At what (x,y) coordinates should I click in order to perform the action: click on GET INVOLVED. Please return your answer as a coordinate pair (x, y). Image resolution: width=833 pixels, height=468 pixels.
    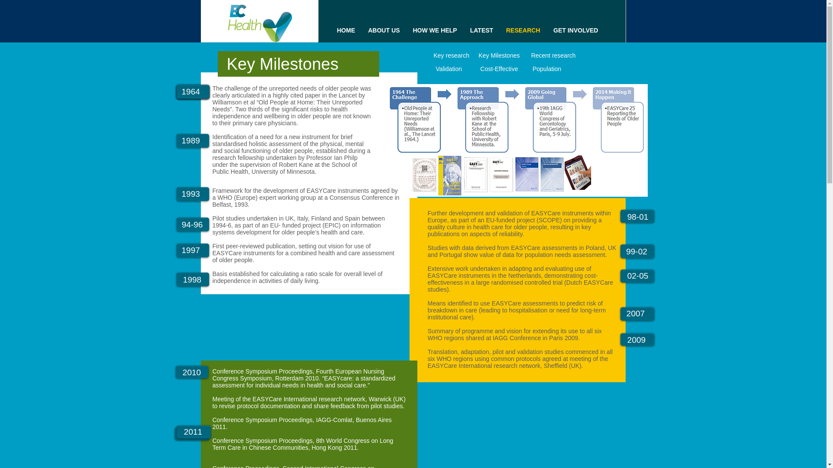
    Looking at the image, I should click on (575, 30).